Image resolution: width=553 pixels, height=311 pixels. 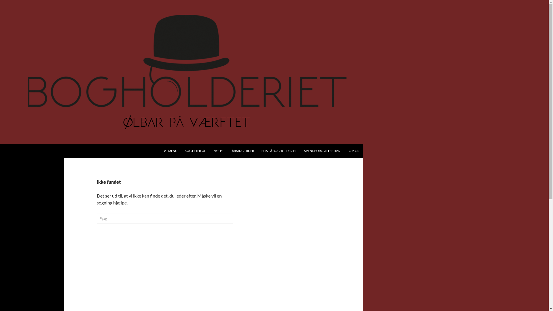 What do you see at coordinates (354, 151) in the screenshot?
I see `OM OS` at bounding box center [354, 151].